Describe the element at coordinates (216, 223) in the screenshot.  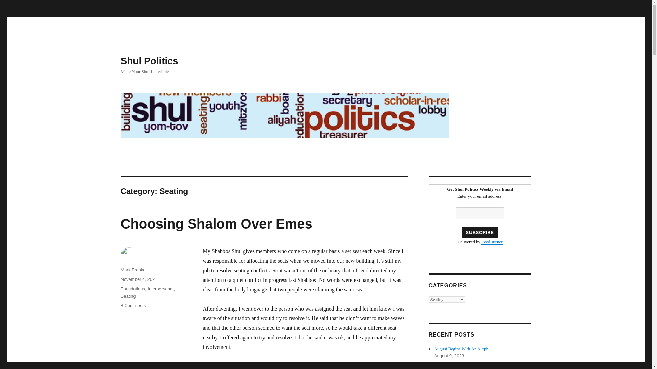
I see `Choosing Shalom Over Emes` at that location.